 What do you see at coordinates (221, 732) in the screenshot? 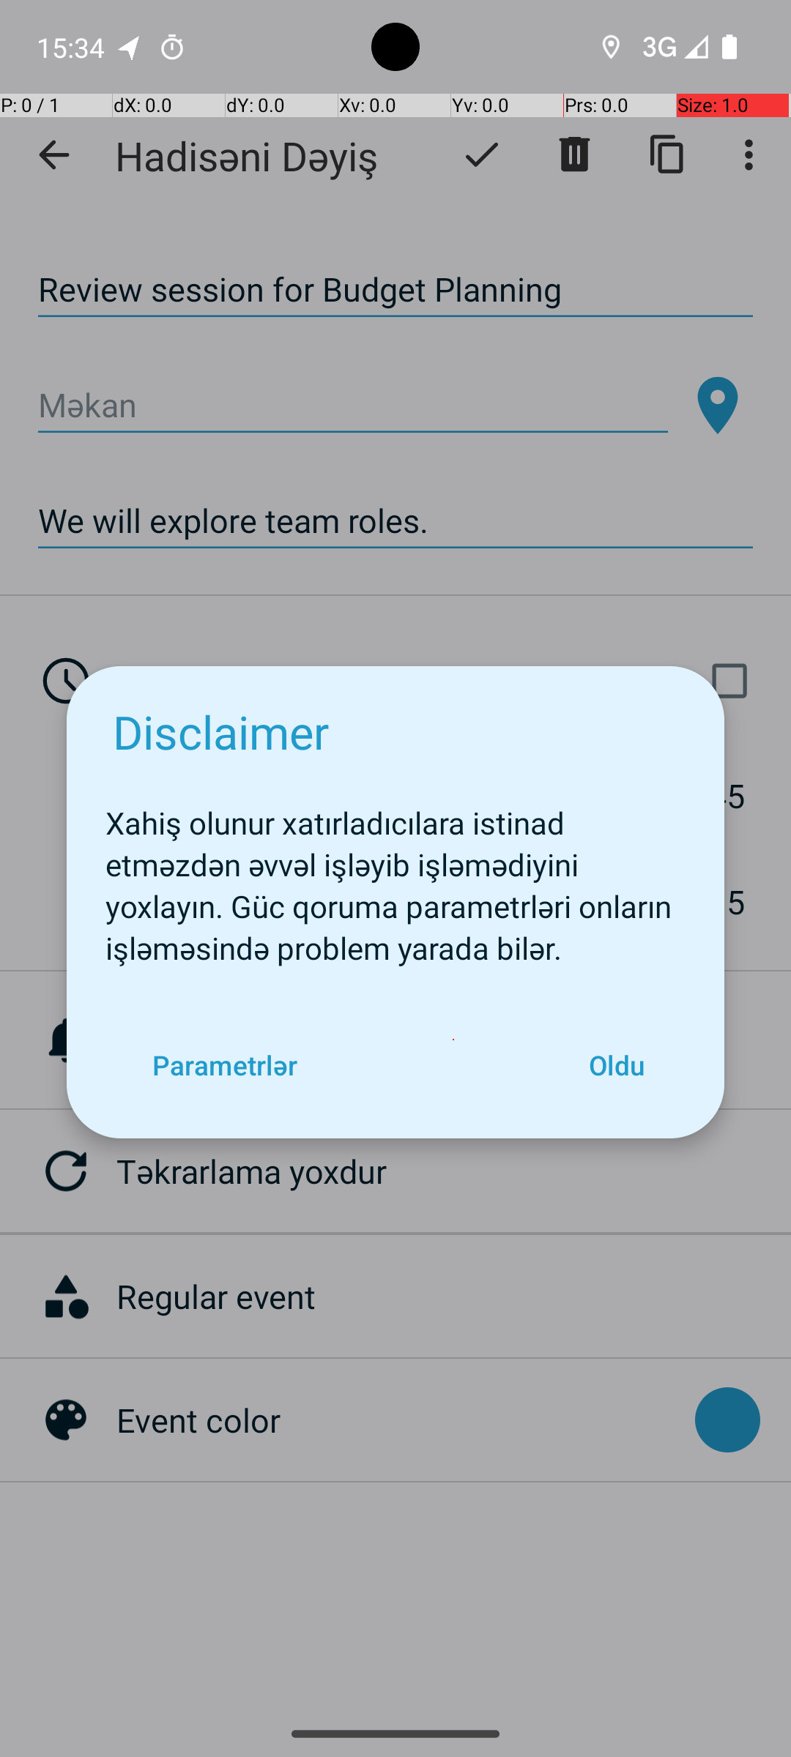
I see `Disclaimer` at bounding box center [221, 732].